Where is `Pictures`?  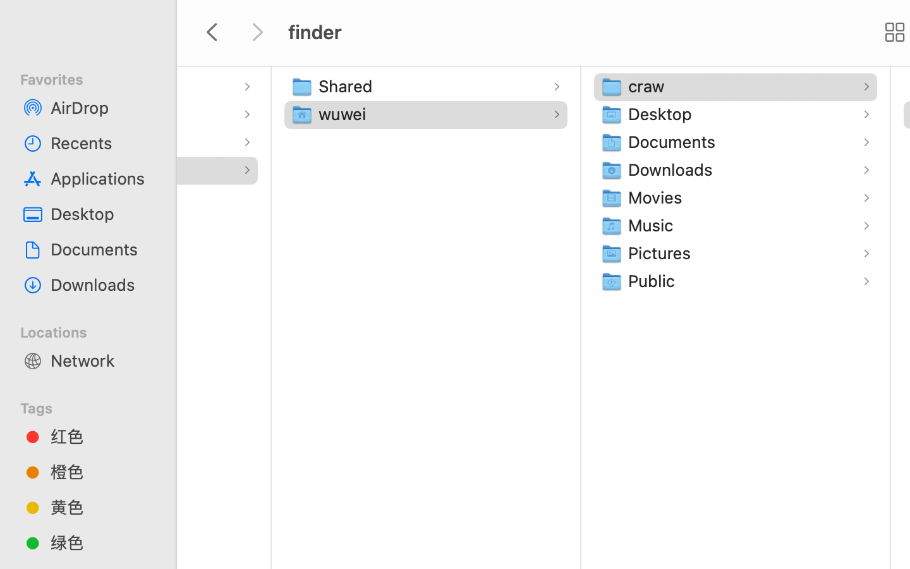
Pictures is located at coordinates (662, 253).